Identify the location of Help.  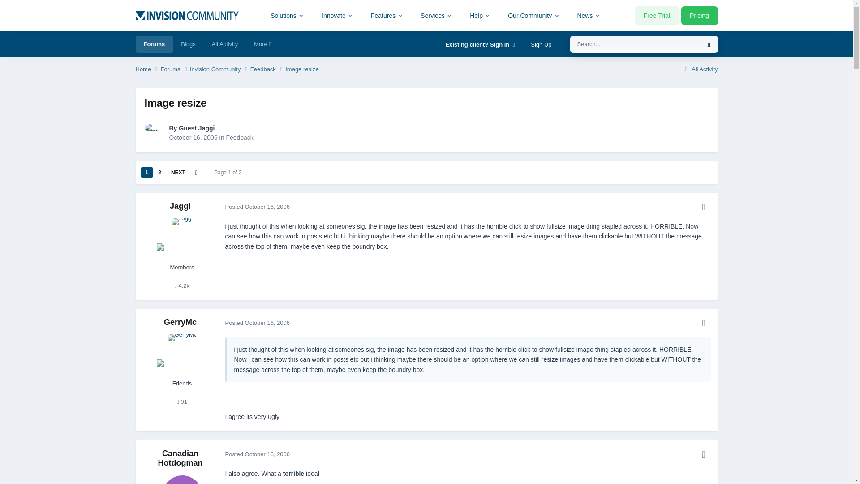
(480, 15).